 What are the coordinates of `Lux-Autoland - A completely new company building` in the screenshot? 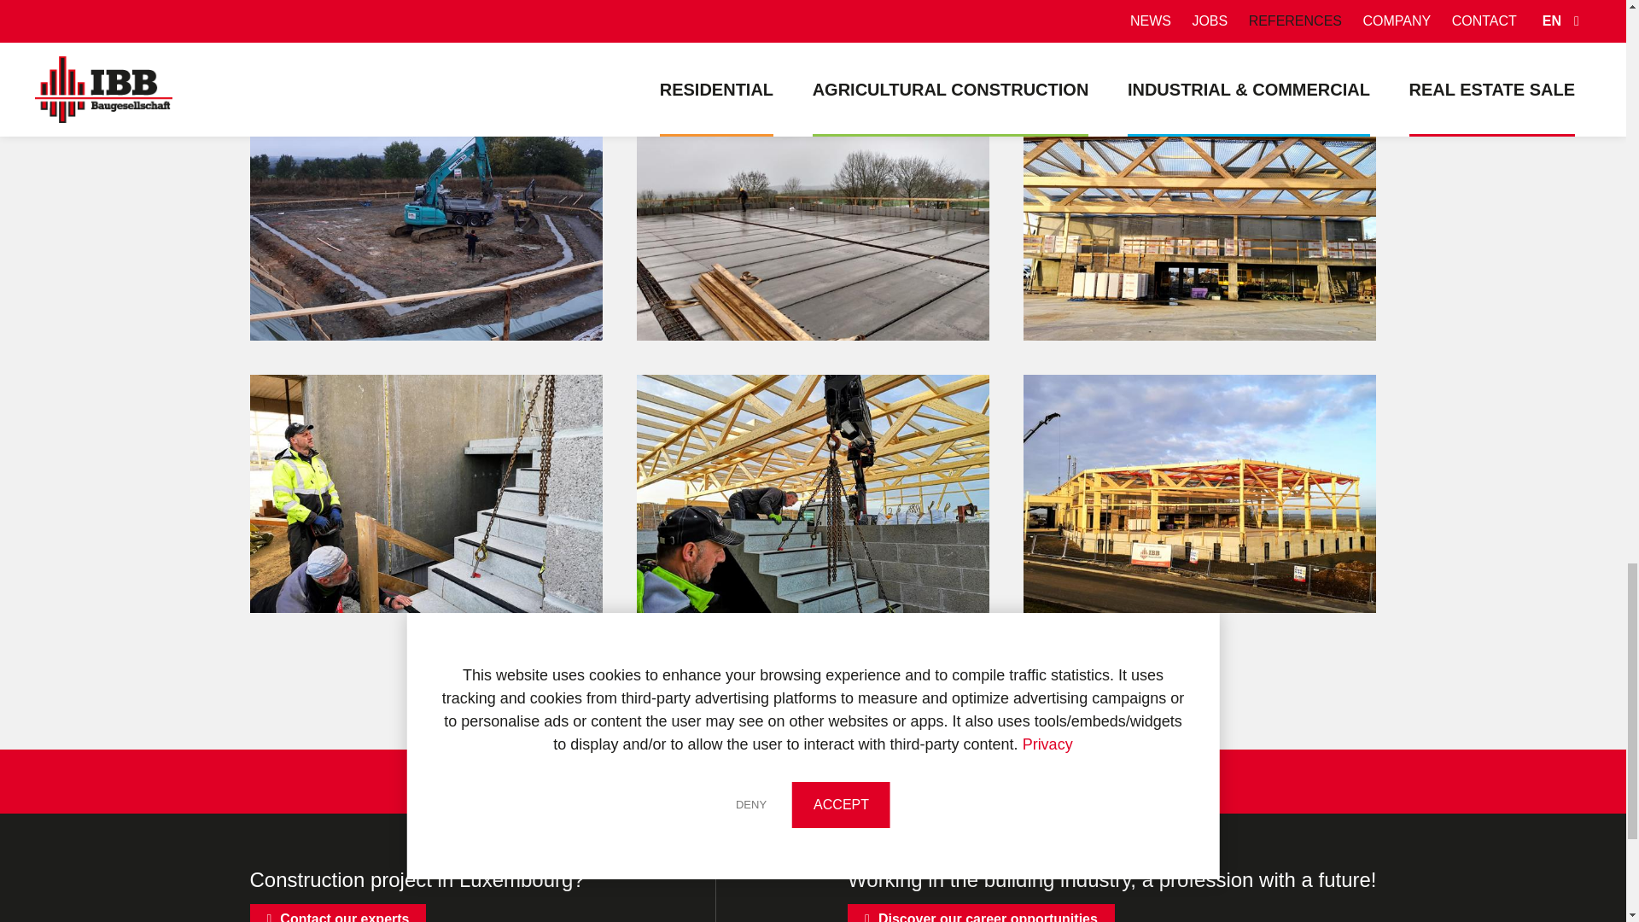 It's located at (425, 220).